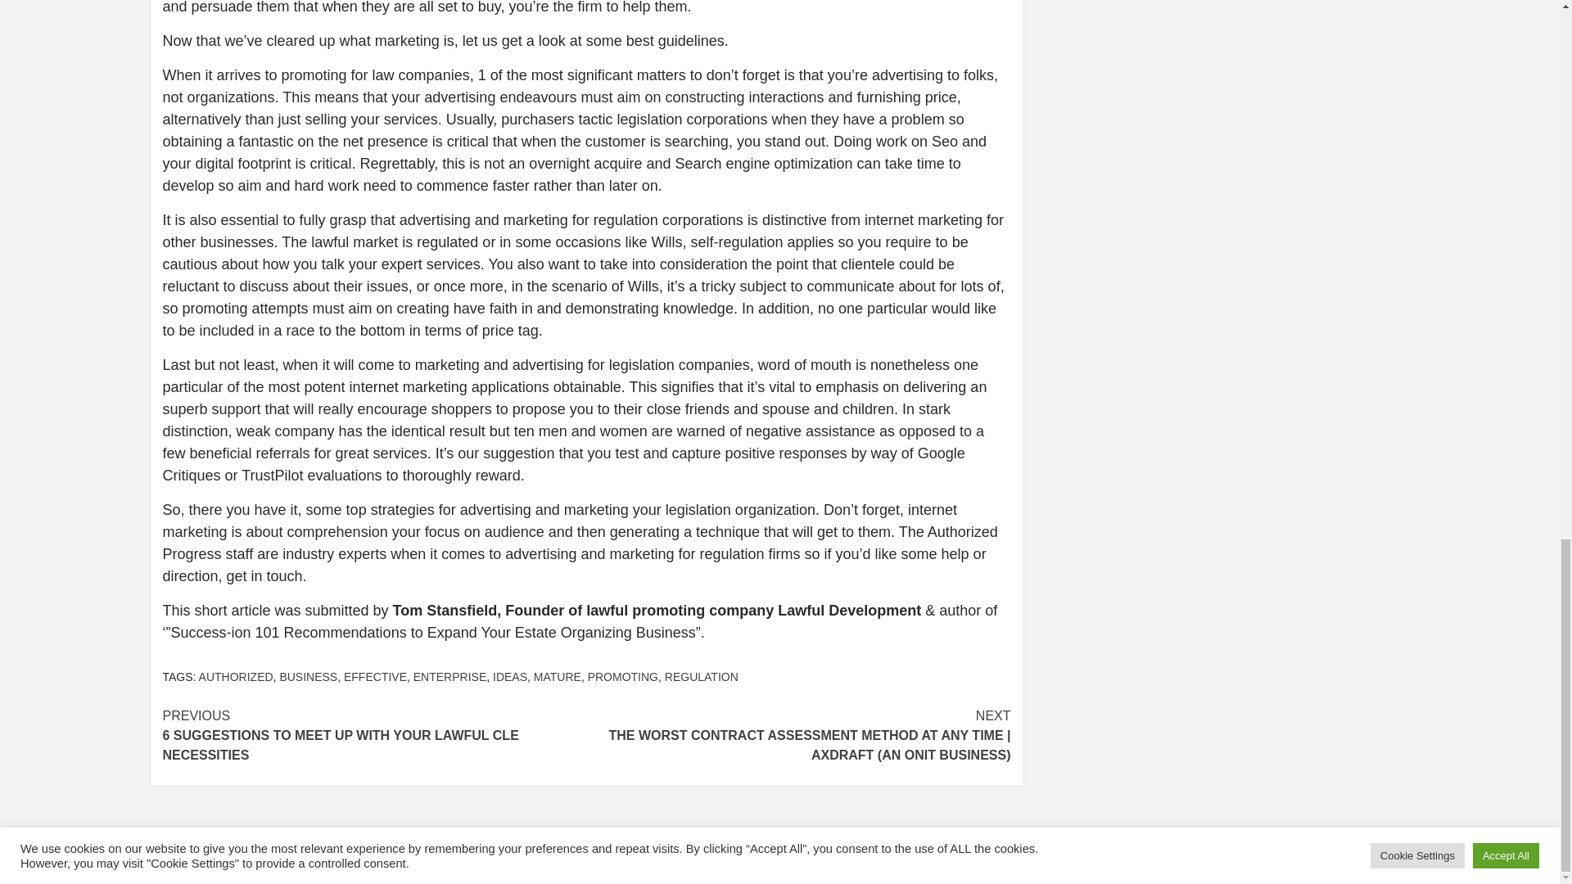 The width and height of the screenshot is (1572, 884). I want to click on PROMOTING, so click(623, 676).